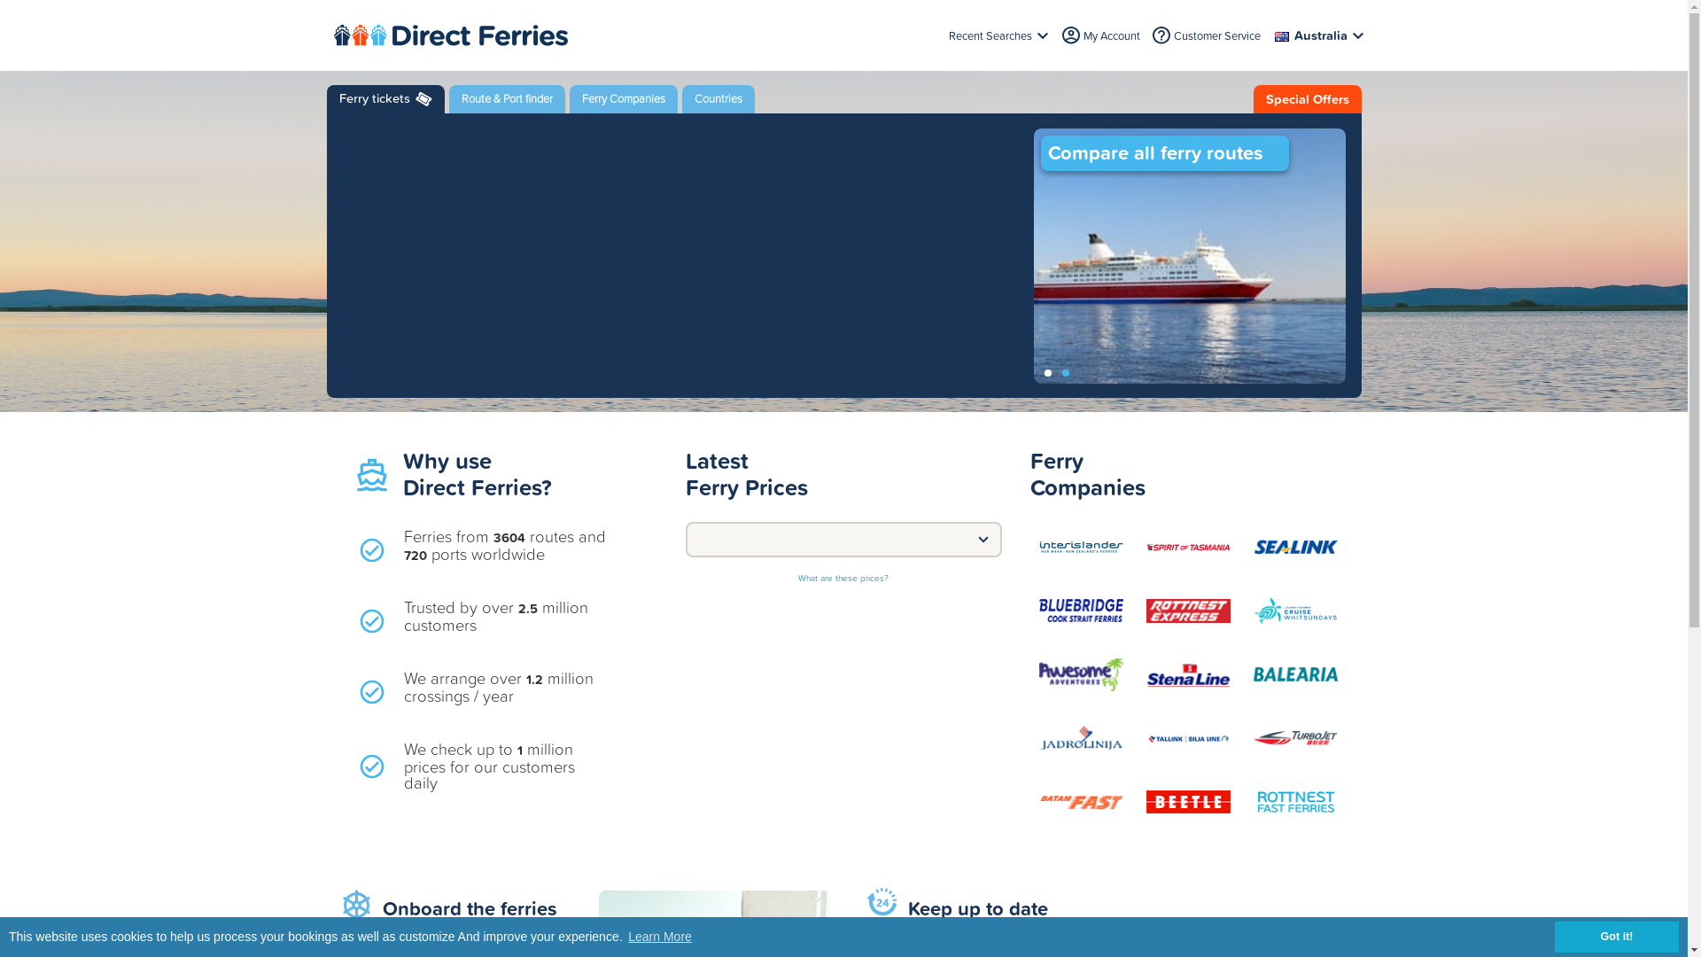 Image resolution: width=1701 pixels, height=957 pixels. I want to click on Got it!, so click(1617, 938).